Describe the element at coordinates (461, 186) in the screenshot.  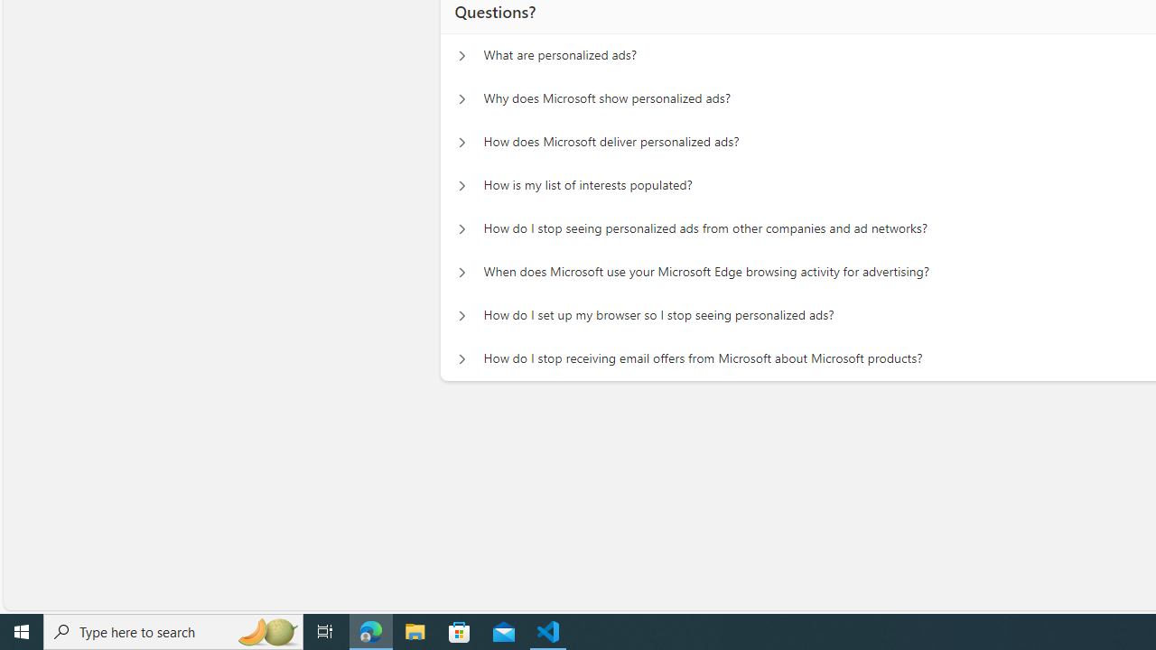
I see `Questions? How is my list of interests populated?` at that location.